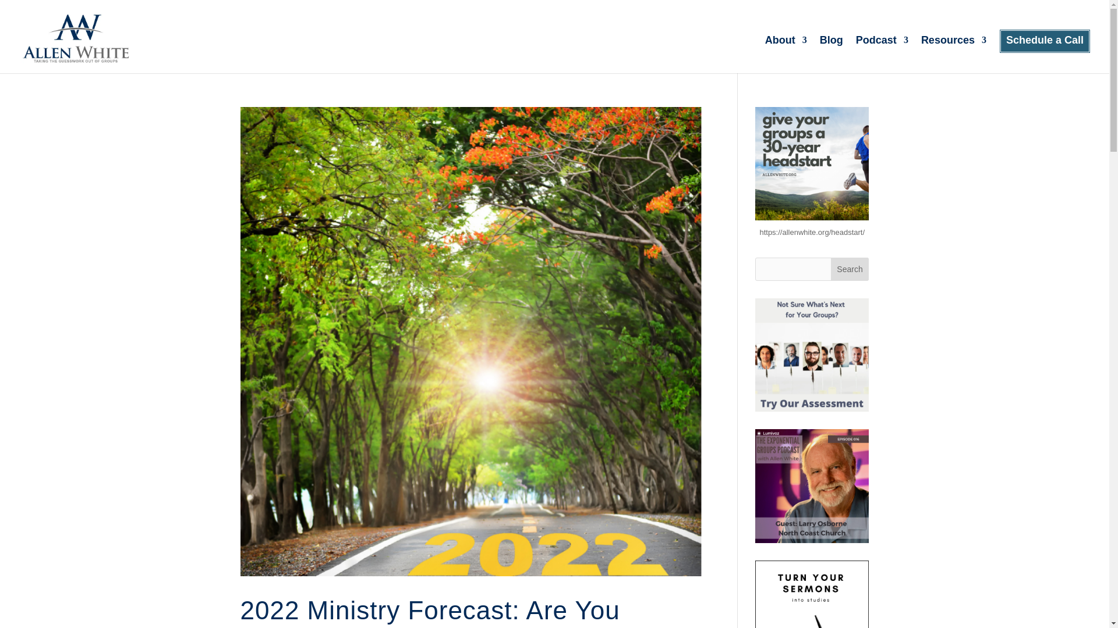  I want to click on About, so click(786, 55).